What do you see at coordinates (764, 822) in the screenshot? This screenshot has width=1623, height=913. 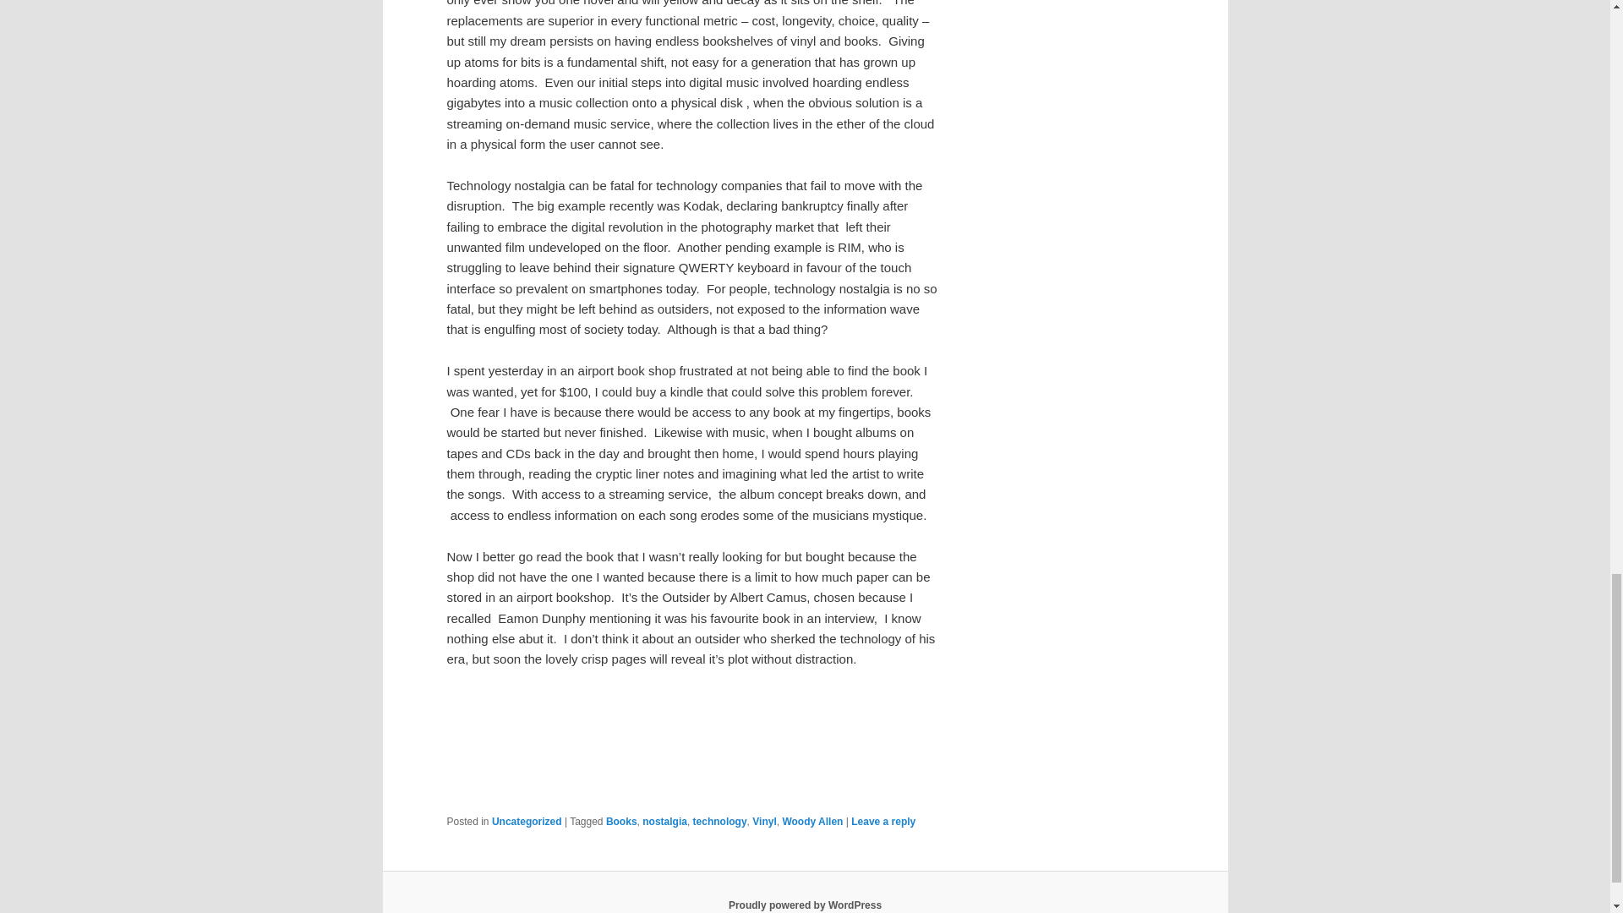 I see `Vinyl` at bounding box center [764, 822].